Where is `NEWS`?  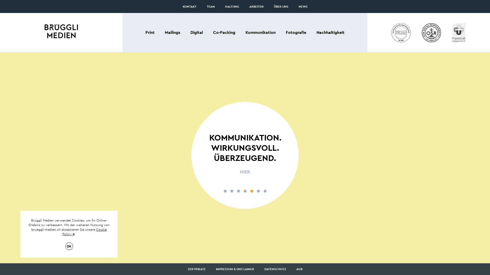
NEWS is located at coordinates (303, 7).